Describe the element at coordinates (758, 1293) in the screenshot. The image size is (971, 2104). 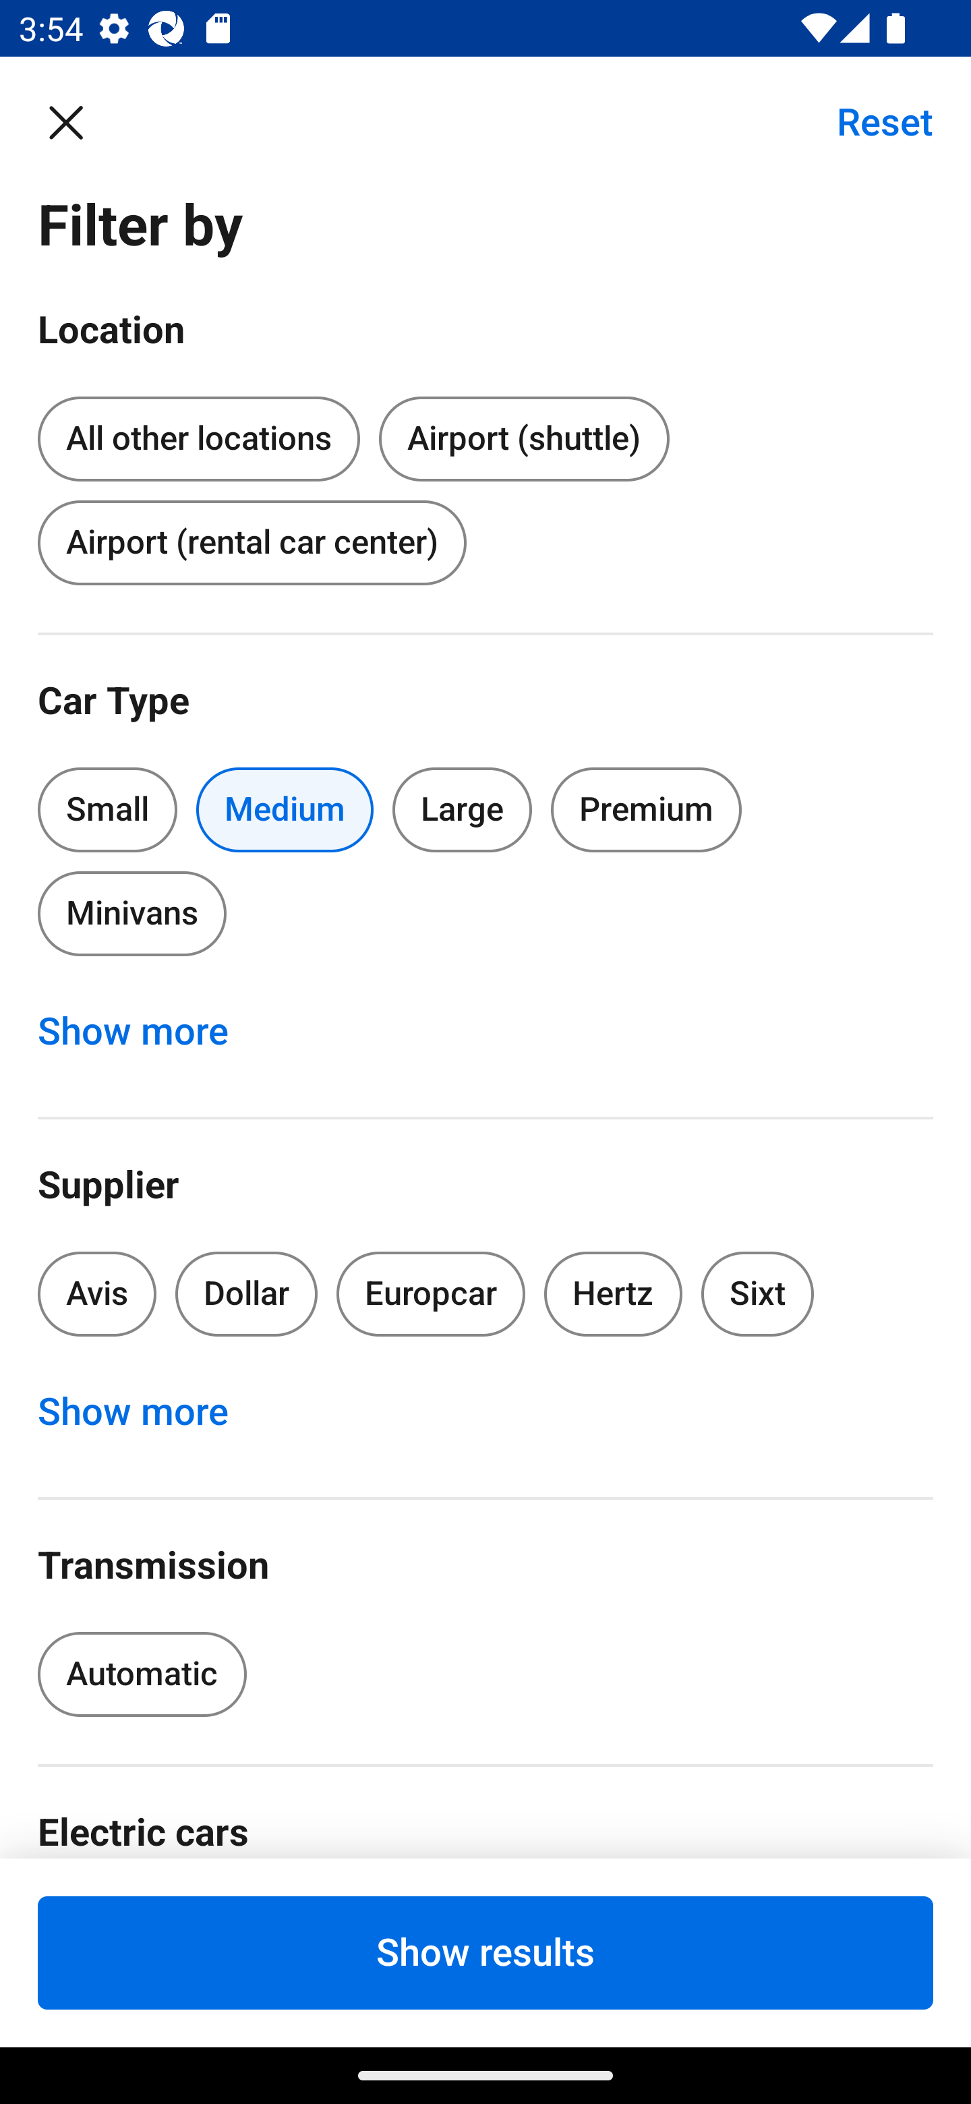
I see `Sixt` at that location.